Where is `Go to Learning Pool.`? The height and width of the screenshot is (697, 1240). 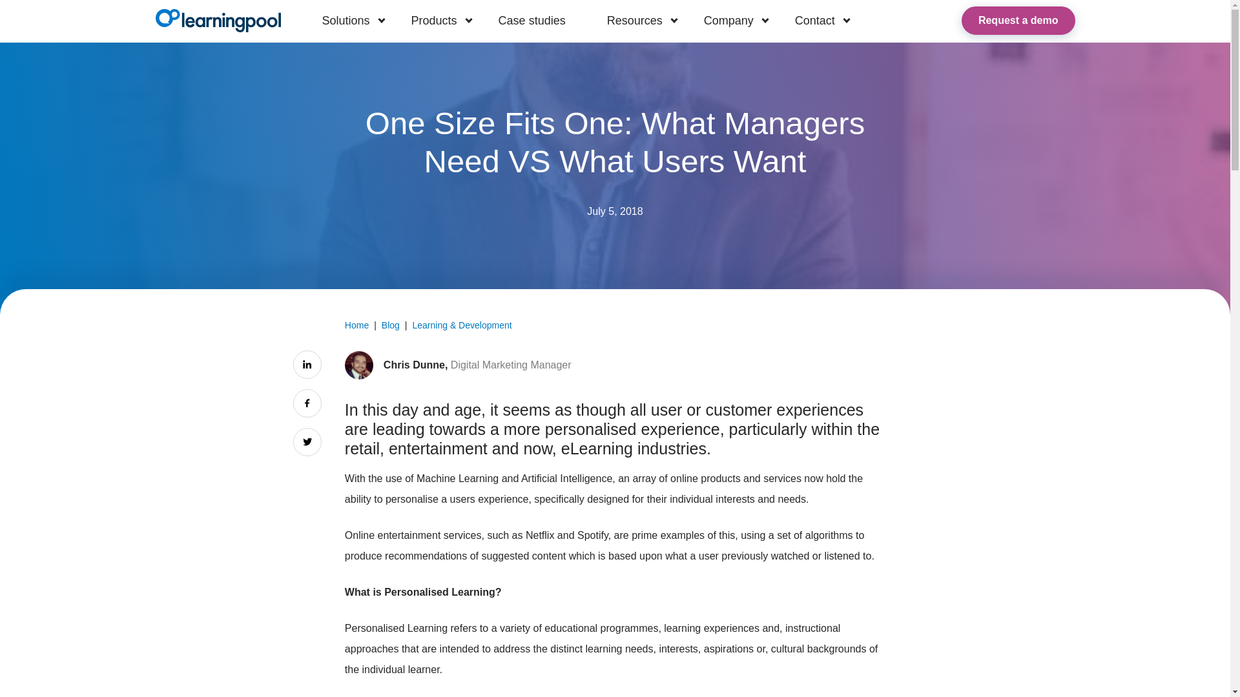
Go to Learning Pool. is located at coordinates (356, 325).